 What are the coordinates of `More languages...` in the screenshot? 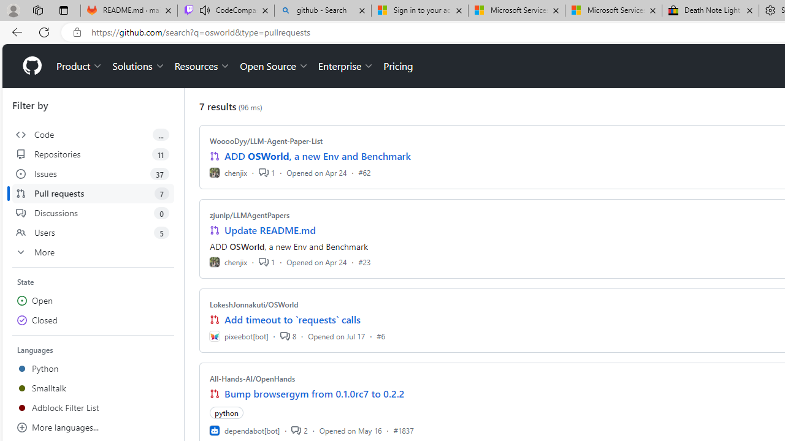 It's located at (93, 428).